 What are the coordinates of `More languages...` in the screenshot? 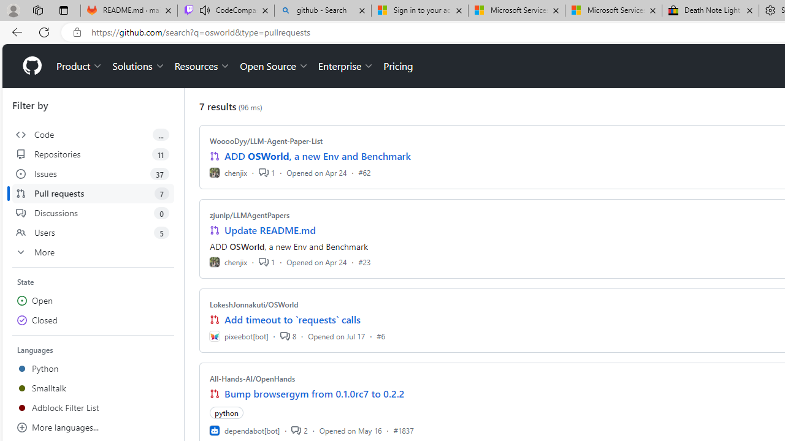 It's located at (93, 428).